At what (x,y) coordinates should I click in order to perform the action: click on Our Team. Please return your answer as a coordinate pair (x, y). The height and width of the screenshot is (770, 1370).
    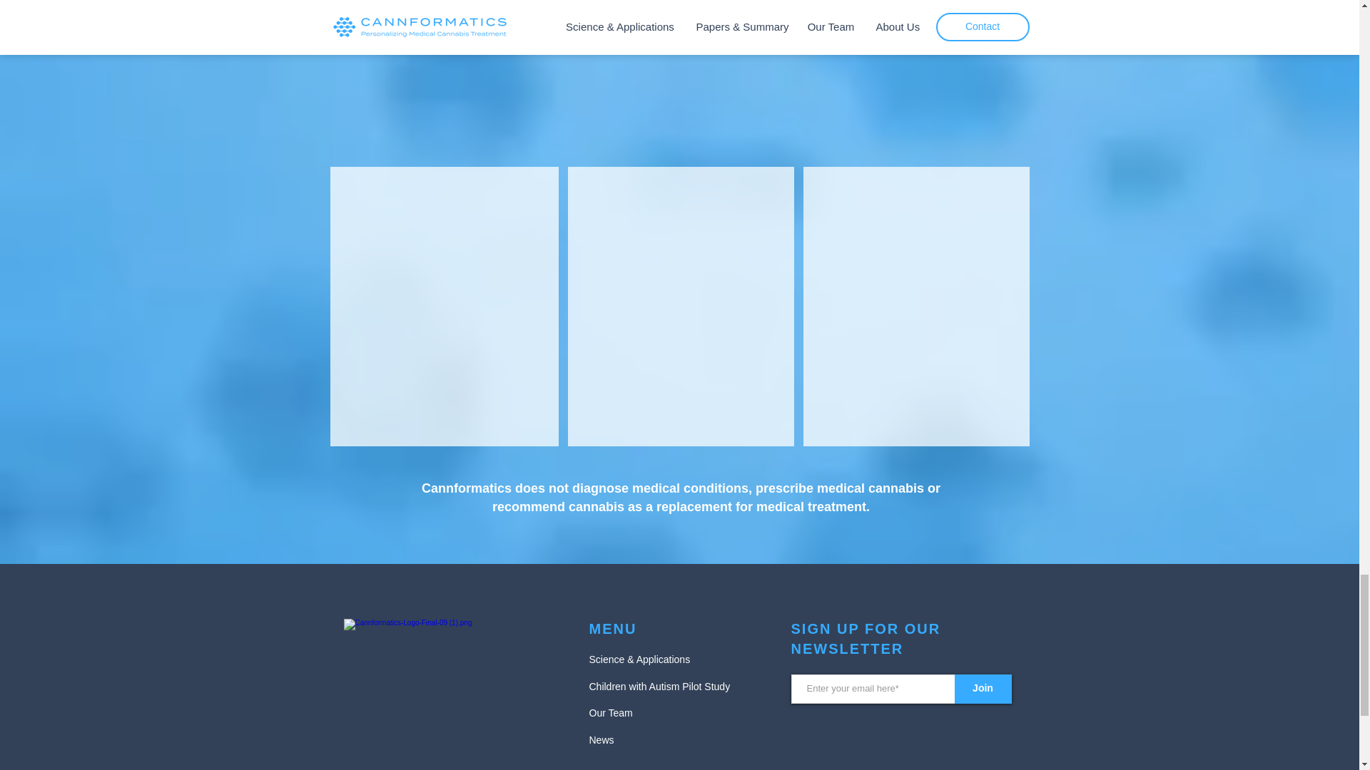
    Looking at the image, I should click on (611, 713).